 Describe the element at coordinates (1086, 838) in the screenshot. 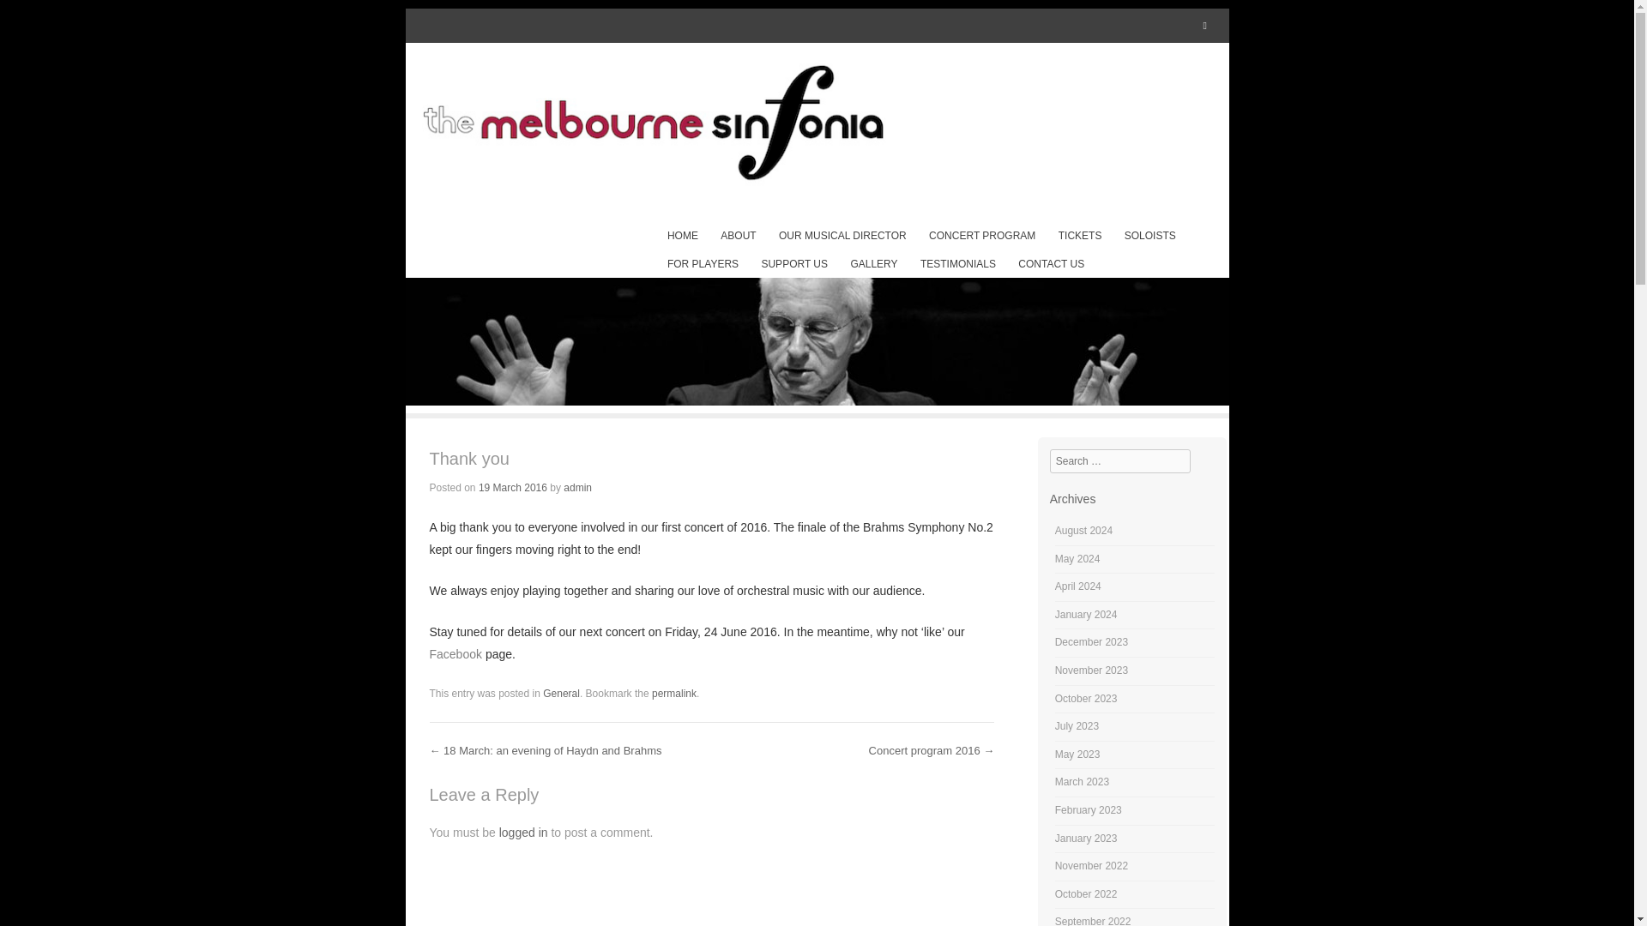

I see `January 2023` at that location.